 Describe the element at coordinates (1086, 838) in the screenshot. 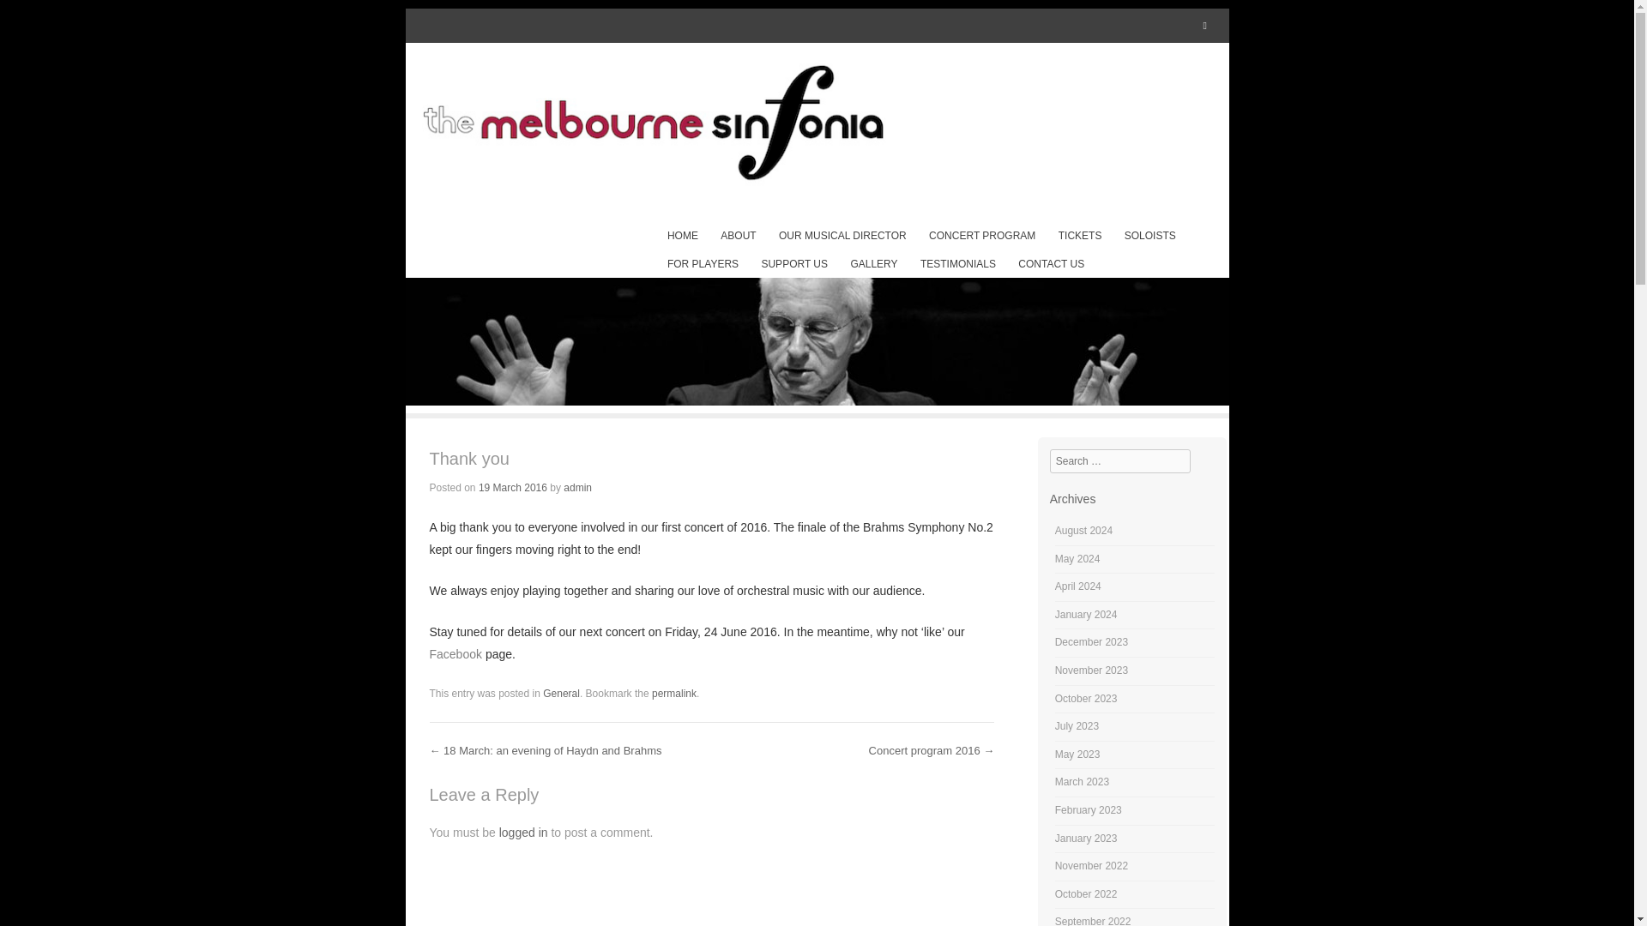

I see `January 2023` at that location.